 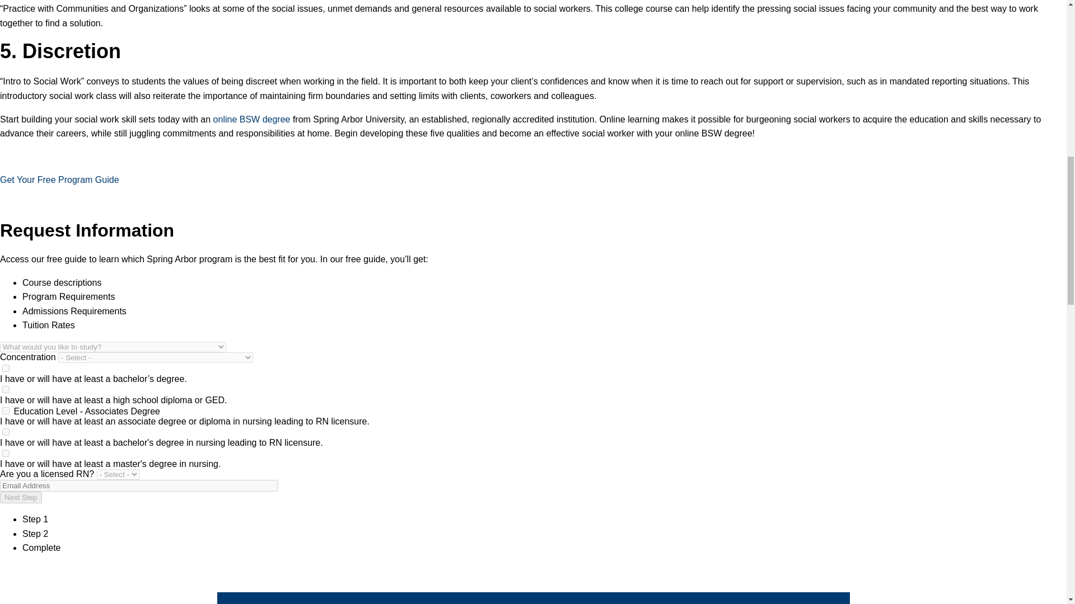 I want to click on Next Step, so click(x=21, y=497).